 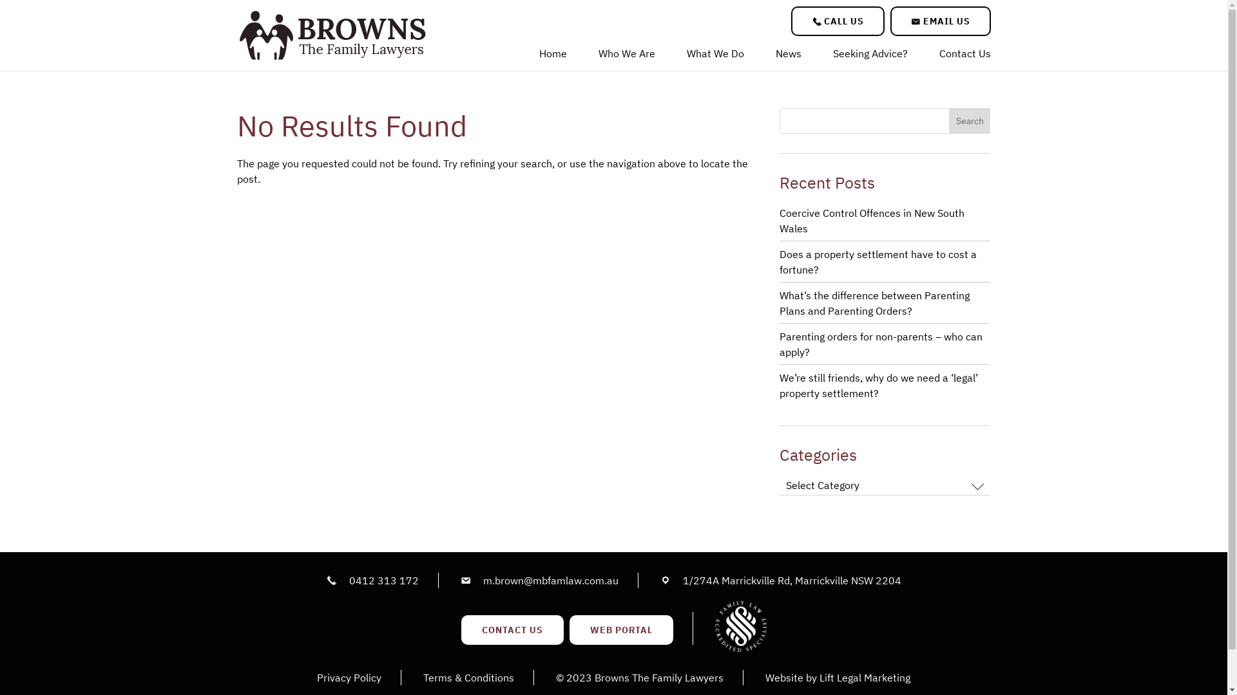 I want to click on Does a property settlement have to cost a fortune?, so click(x=878, y=261).